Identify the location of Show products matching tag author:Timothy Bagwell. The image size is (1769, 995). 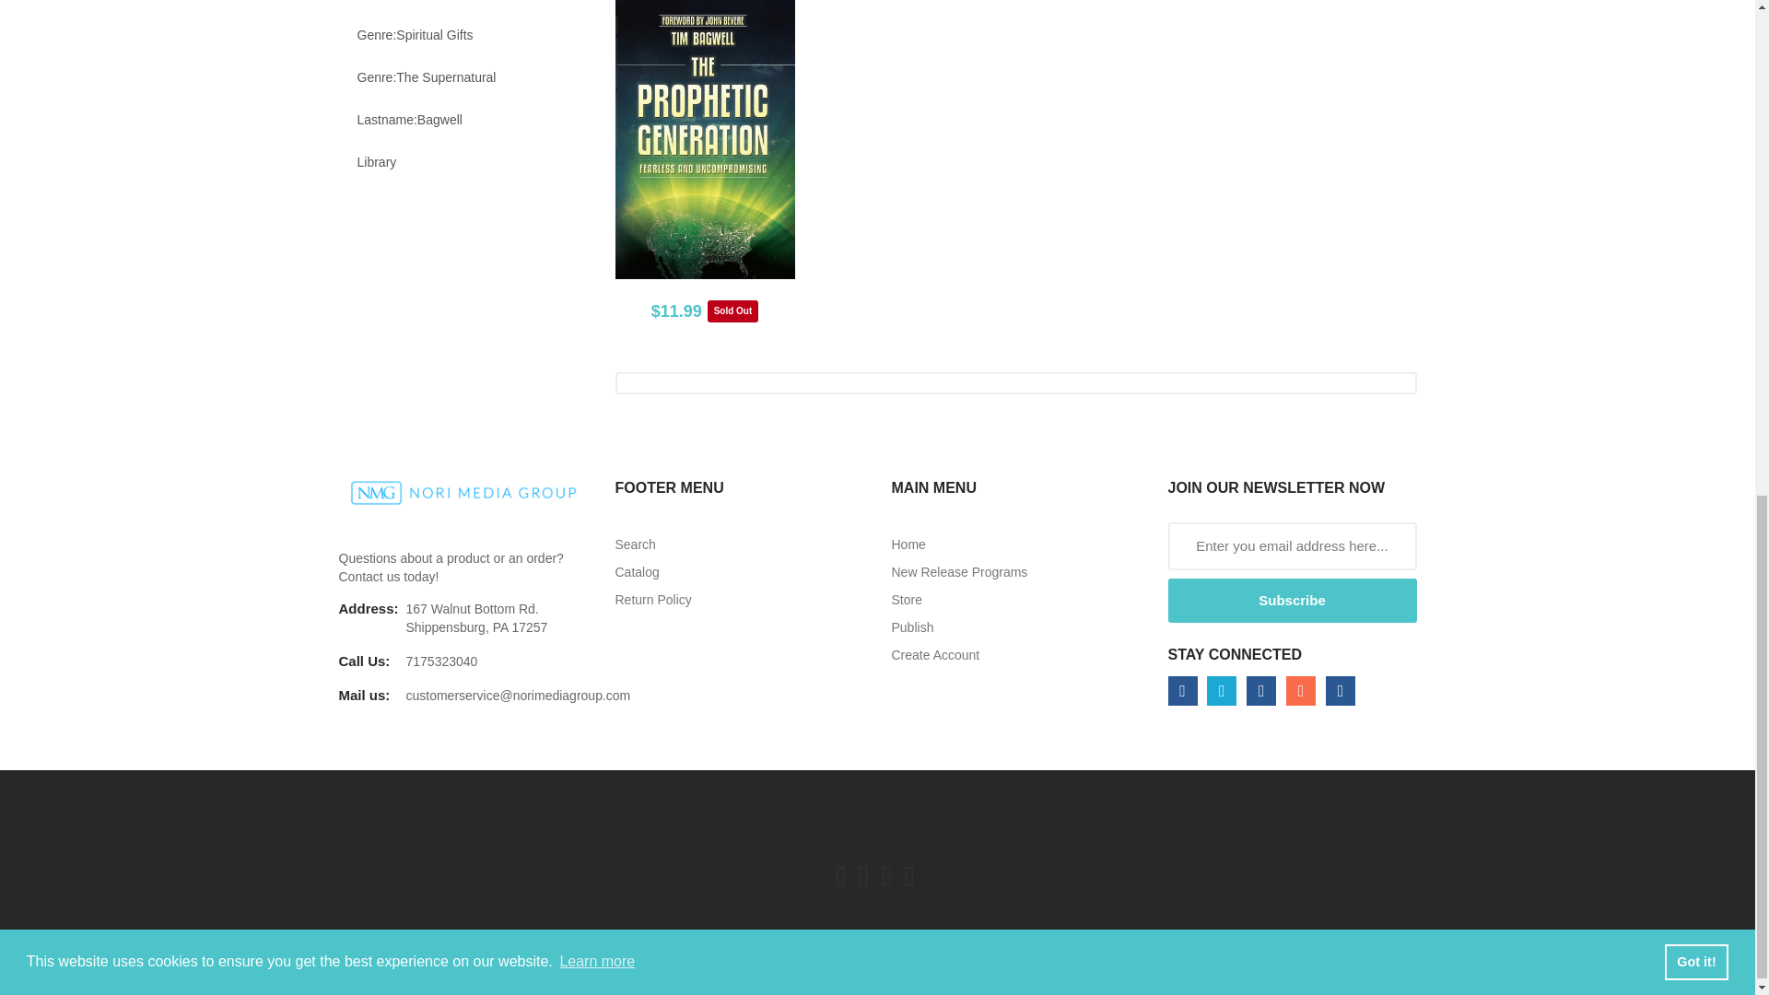
(463, 7).